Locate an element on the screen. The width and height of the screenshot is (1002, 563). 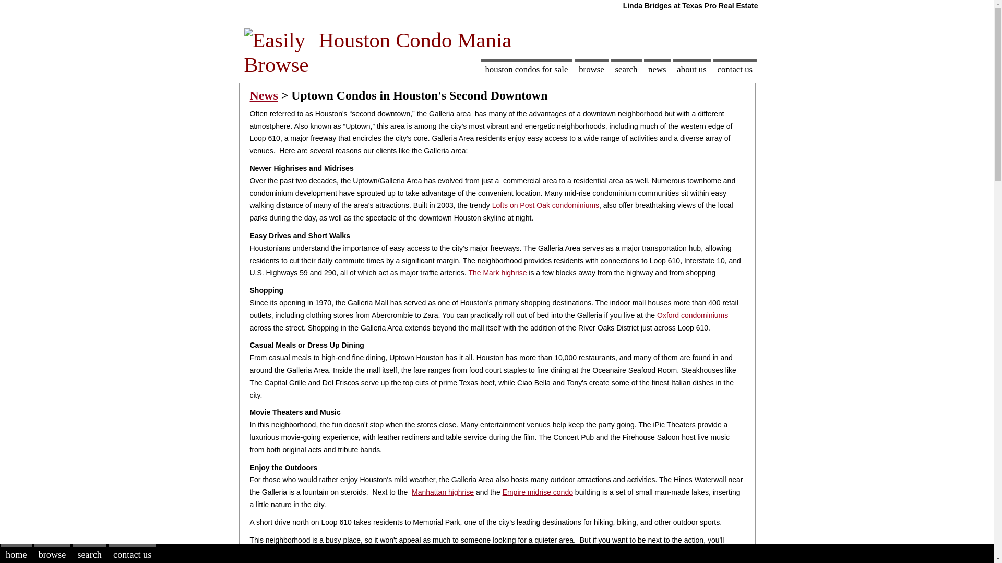
browse is located at coordinates (52, 554).